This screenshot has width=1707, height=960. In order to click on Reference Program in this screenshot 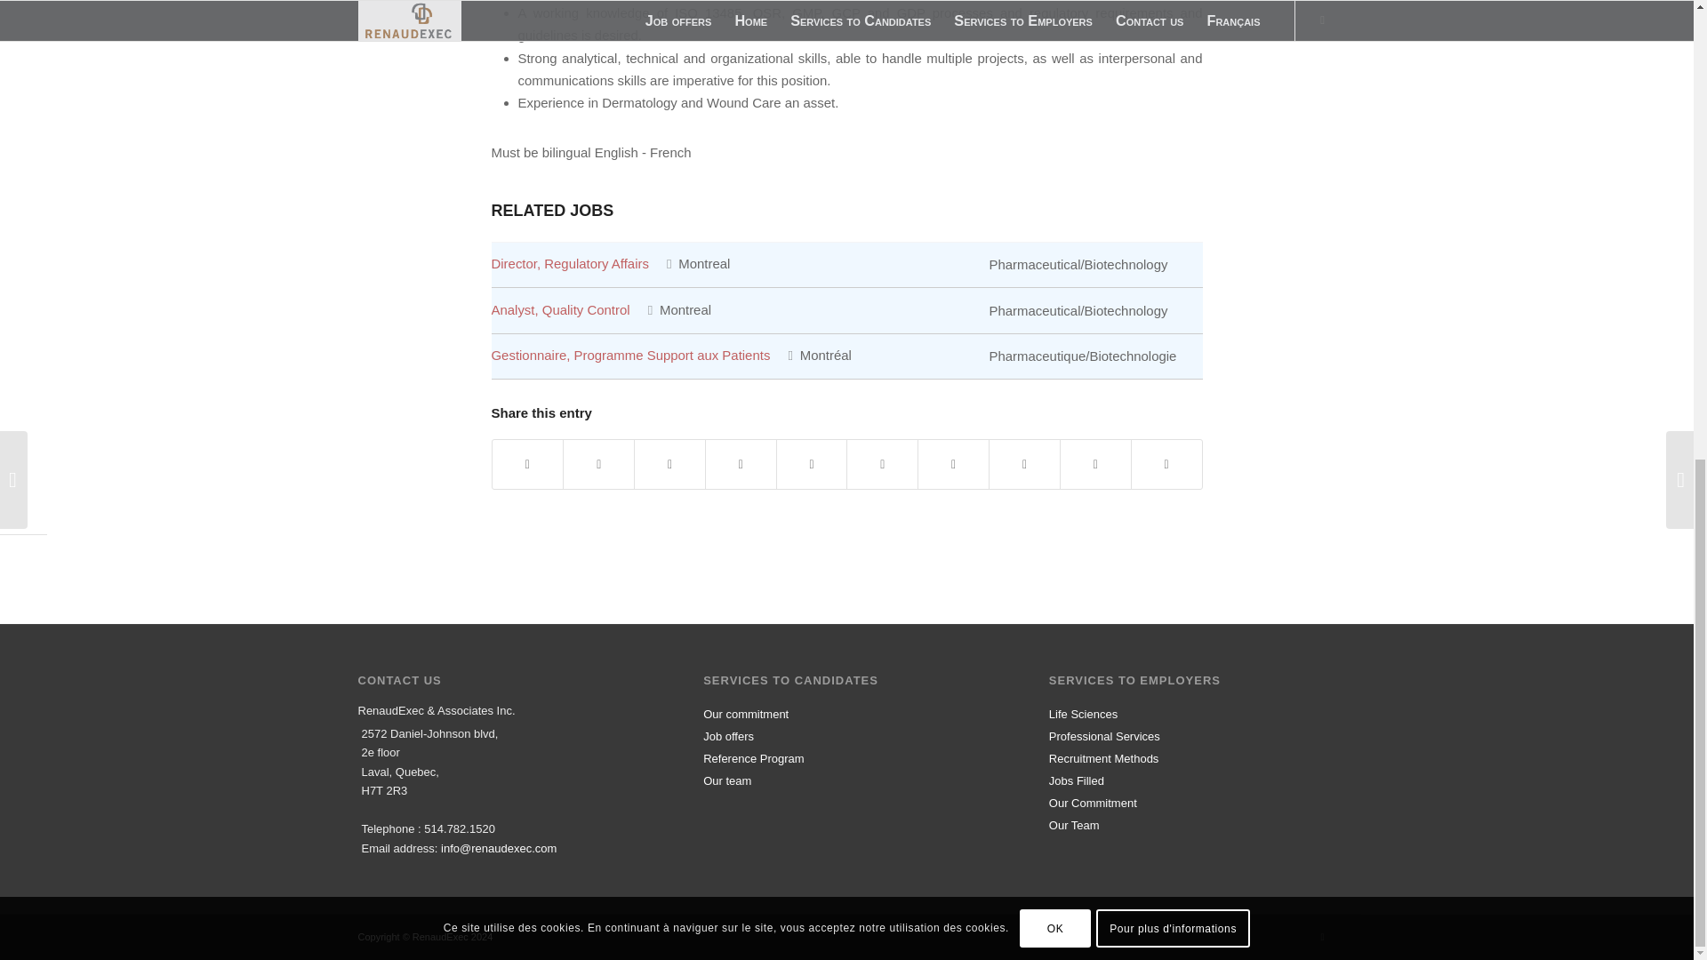, I will do `click(846, 757)`.